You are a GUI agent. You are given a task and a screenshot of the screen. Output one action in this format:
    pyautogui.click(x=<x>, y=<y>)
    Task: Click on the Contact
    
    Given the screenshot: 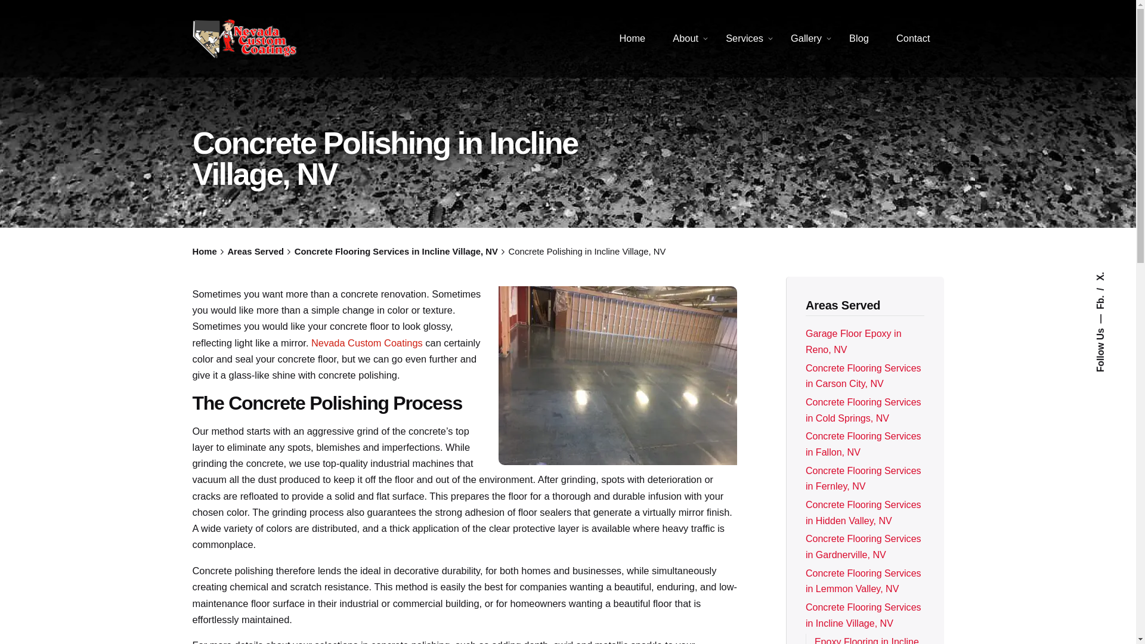 What is the action you would take?
    pyautogui.click(x=913, y=39)
    